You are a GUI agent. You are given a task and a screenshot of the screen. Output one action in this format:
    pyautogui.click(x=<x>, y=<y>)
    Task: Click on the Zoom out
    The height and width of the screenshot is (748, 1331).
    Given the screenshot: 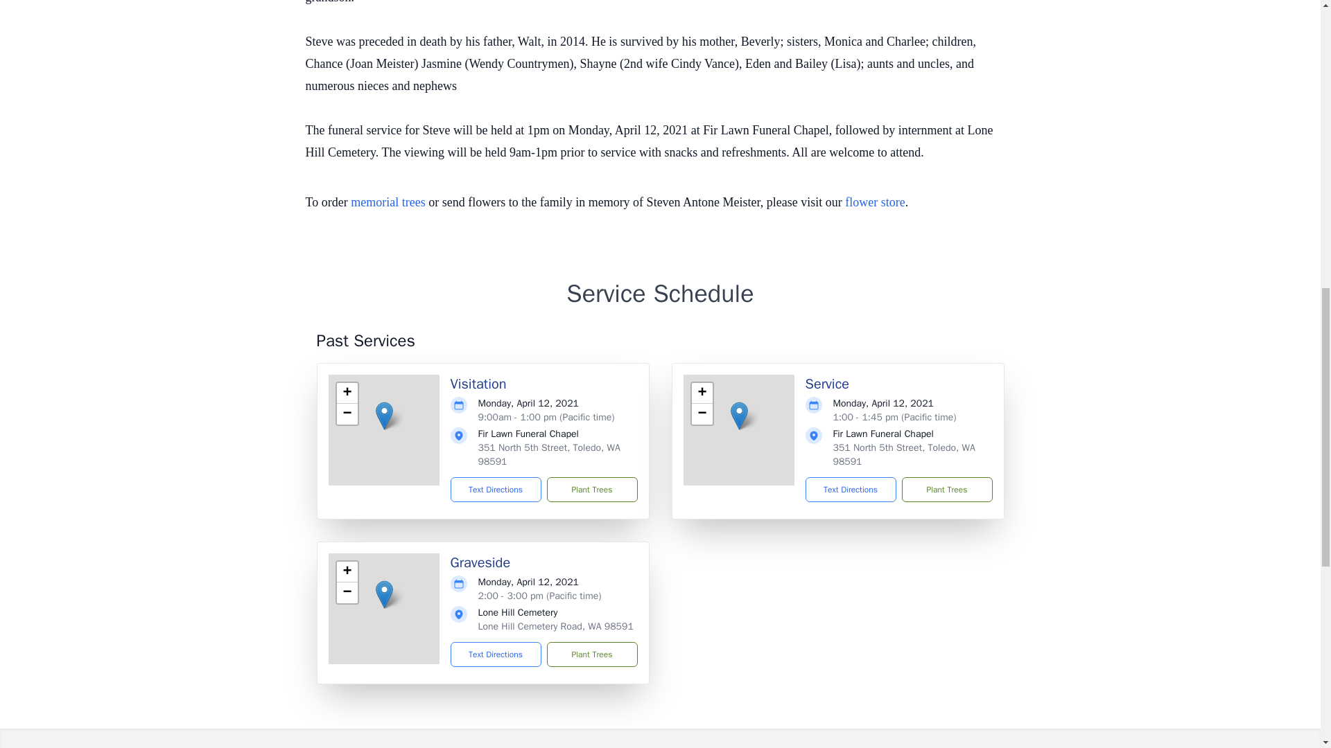 What is the action you would take?
    pyautogui.click(x=702, y=414)
    